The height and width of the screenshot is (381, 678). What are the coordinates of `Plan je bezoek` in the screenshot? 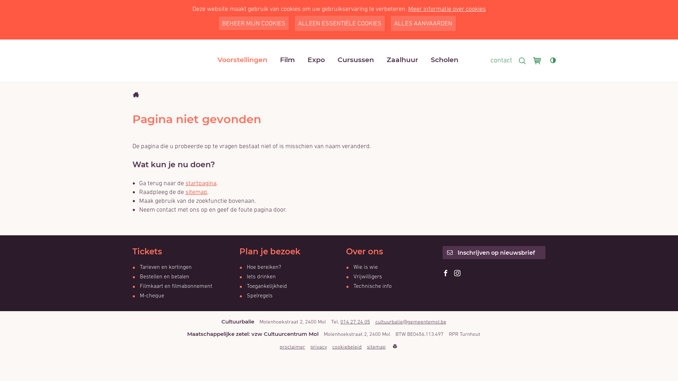 It's located at (287, 254).